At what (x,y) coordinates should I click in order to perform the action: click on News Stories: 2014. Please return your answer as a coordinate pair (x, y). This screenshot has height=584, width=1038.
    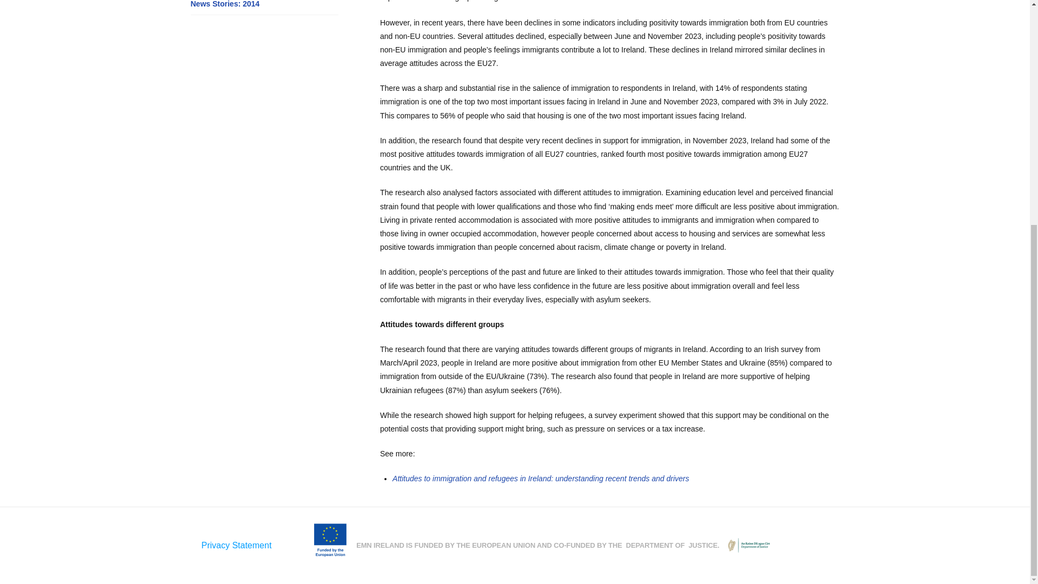
    Looking at the image, I should click on (225, 5).